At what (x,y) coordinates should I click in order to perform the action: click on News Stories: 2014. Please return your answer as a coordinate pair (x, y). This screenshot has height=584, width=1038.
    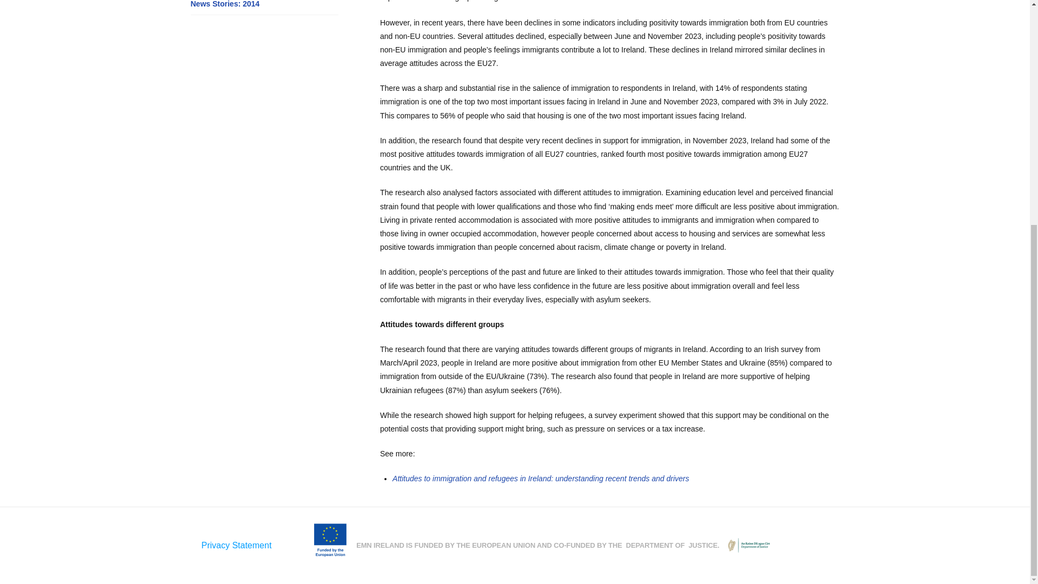
    Looking at the image, I should click on (225, 5).